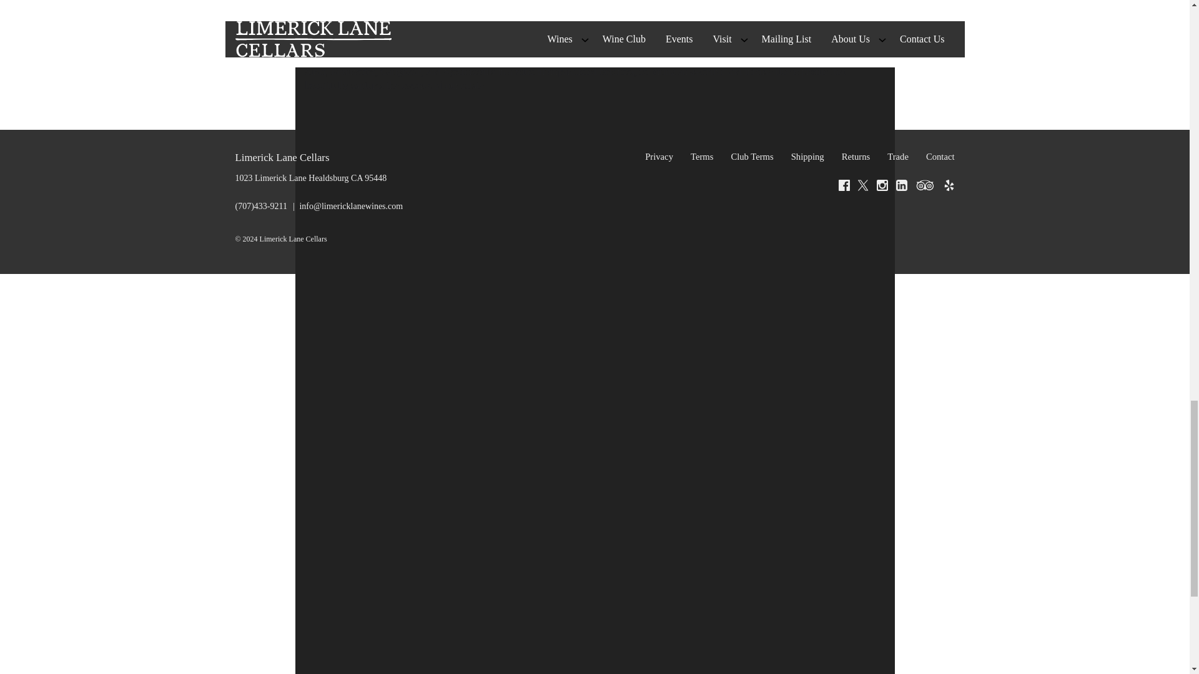 The image size is (1199, 674). I want to click on Shipping, so click(808, 157).